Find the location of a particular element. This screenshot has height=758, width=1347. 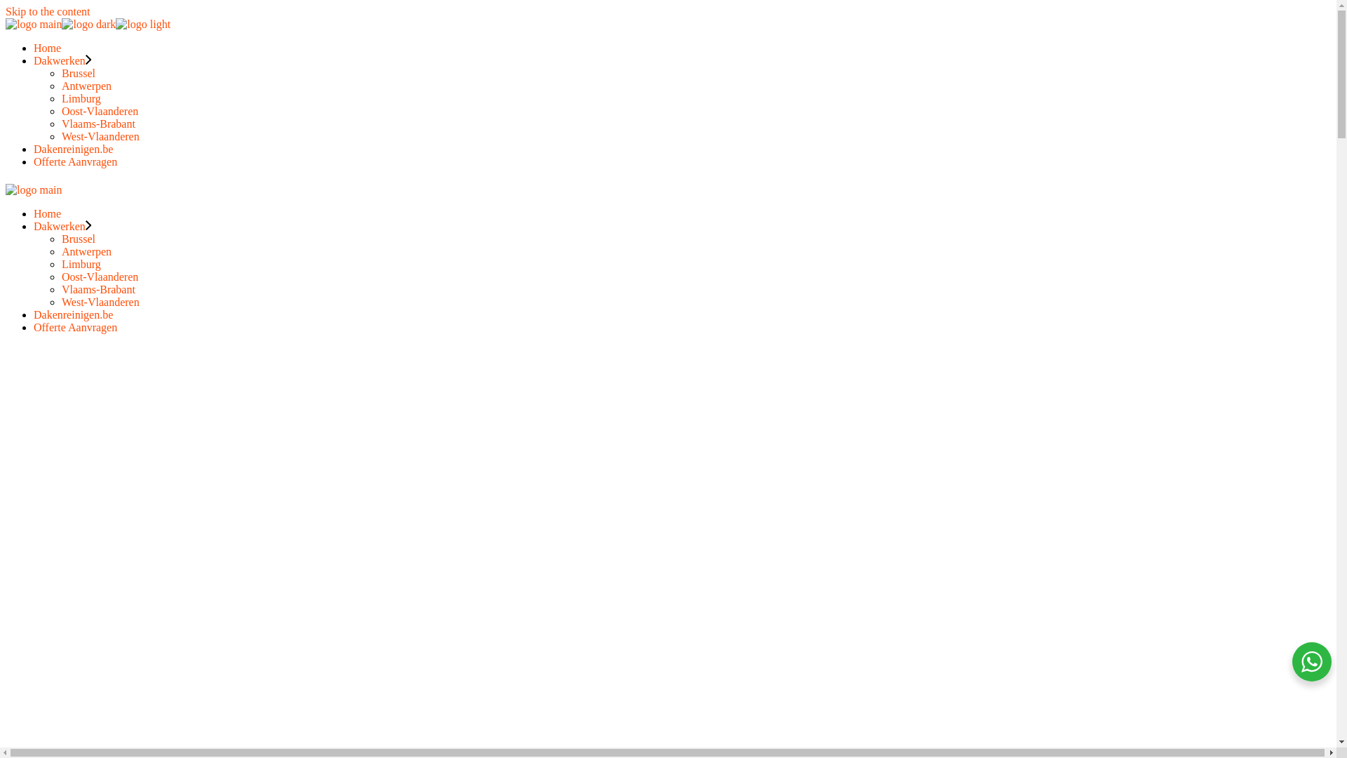

Skip to the content is located at coordinates (48, 11).